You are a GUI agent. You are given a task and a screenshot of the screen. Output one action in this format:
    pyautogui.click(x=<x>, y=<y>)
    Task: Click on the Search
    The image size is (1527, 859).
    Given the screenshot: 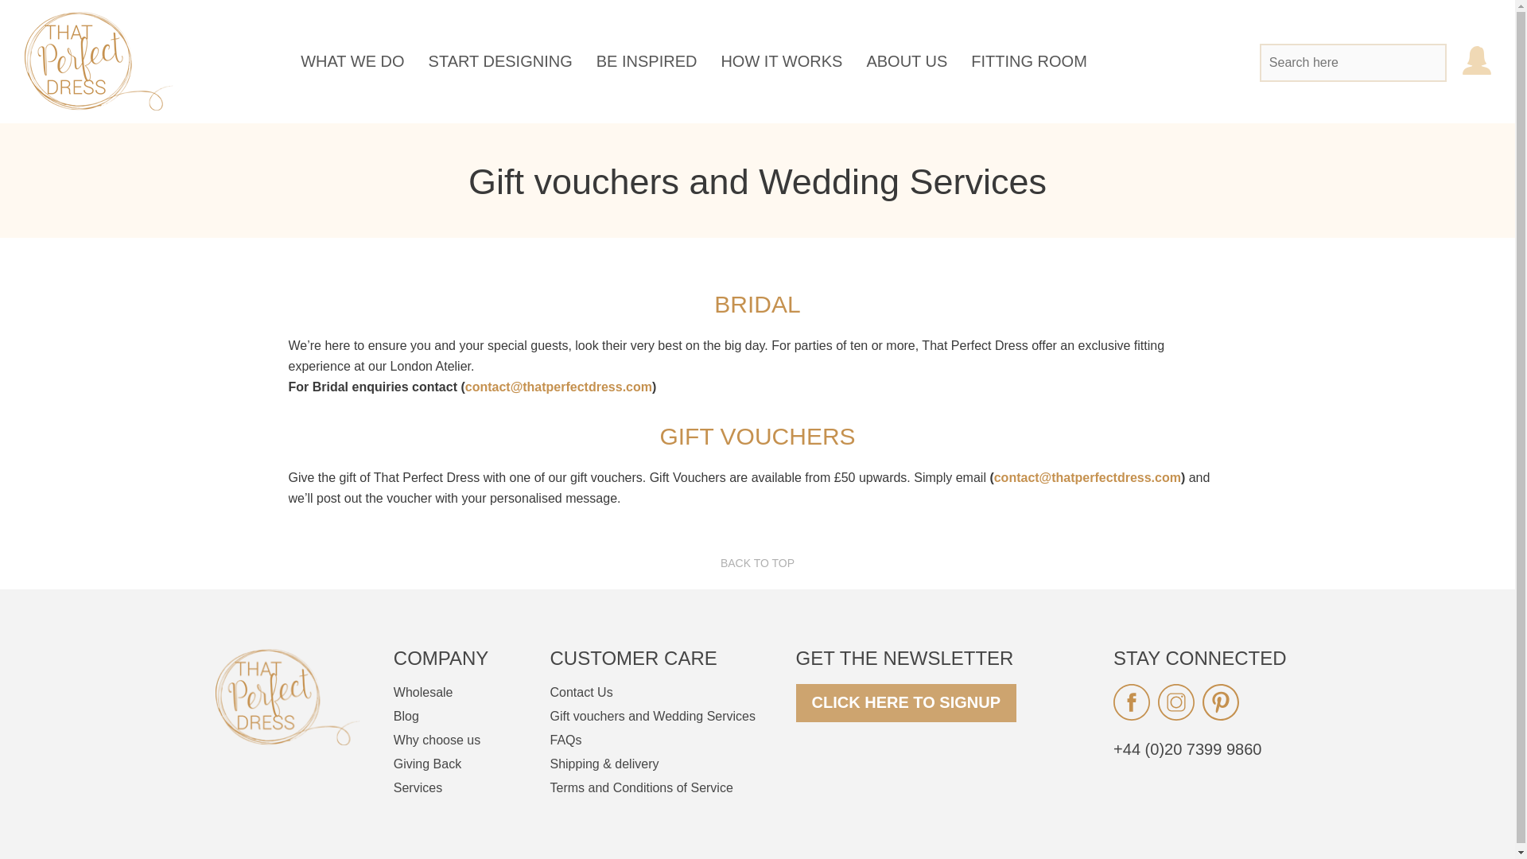 What is the action you would take?
    pyautogui.click(x=1424, y=64)
    